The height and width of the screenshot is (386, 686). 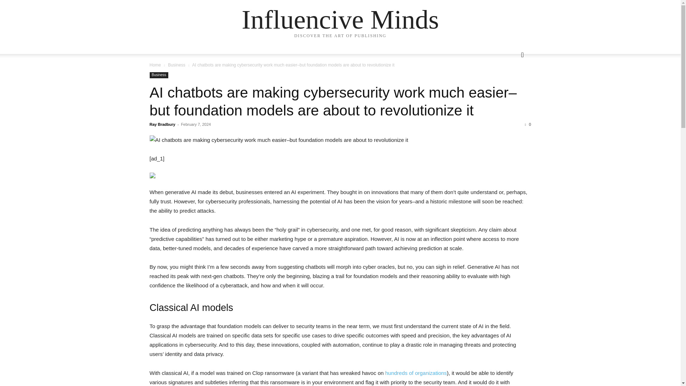 I want to click on Business, so click(x=177, y=65).